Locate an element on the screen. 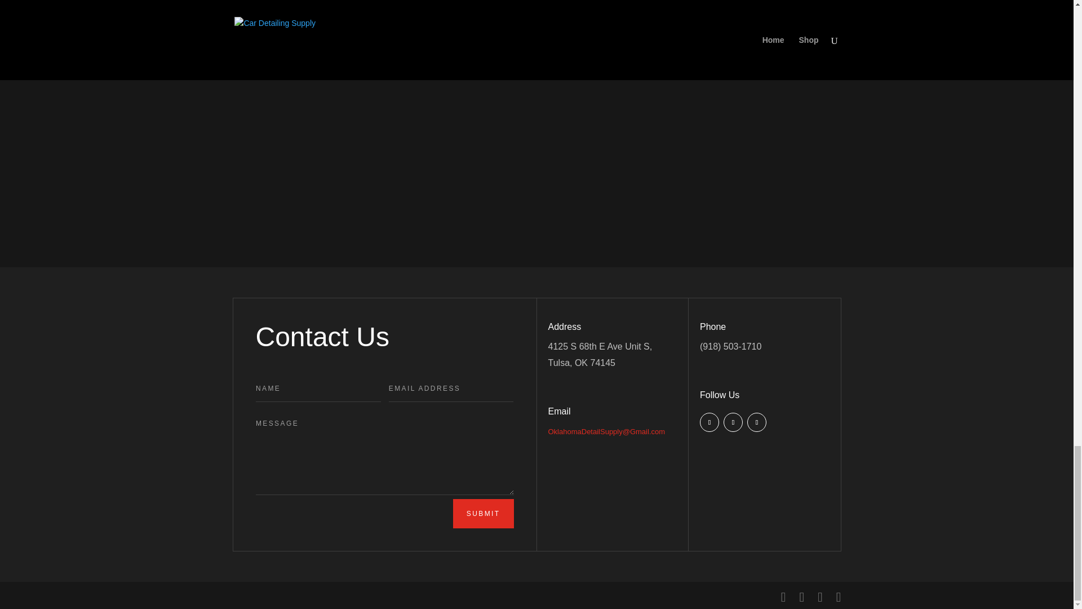 The width and height of the screenshot is (1082, 609). Follow on X is located at coordinates (733, 422).